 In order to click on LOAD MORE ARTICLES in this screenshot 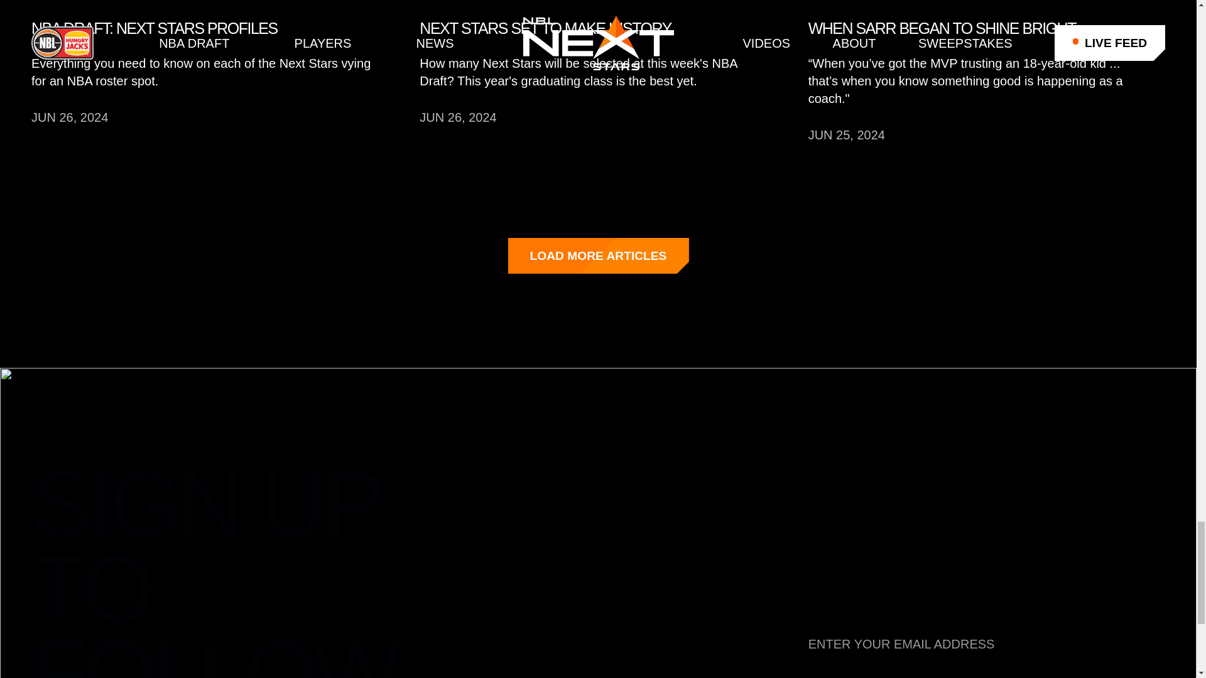, I will do `click(598, 256)`.